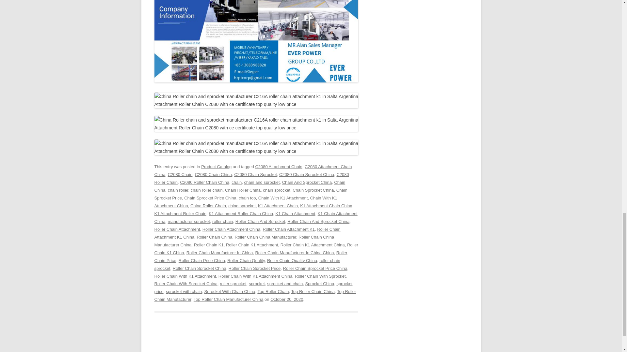 The width and height of the screenshot is (627, 352). Describe the element at coordinates (256, 217) in the screenshot. I see `K1 Chain Attachment China` at that location.